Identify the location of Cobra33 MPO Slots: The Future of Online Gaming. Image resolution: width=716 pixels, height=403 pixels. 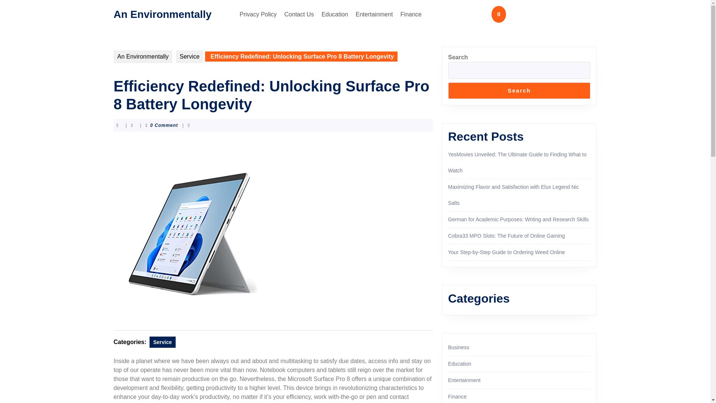
(506, 236).